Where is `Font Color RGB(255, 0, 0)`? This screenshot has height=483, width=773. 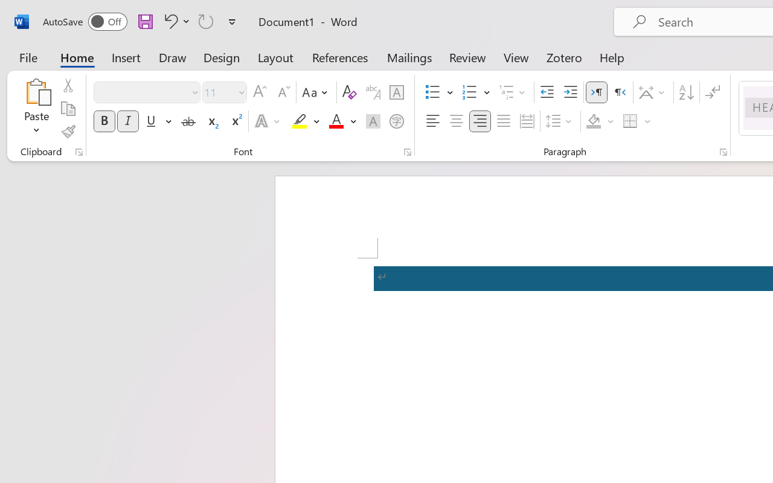
Font Color RGB(255, 0, 0) is located at coordinates (336, 121).